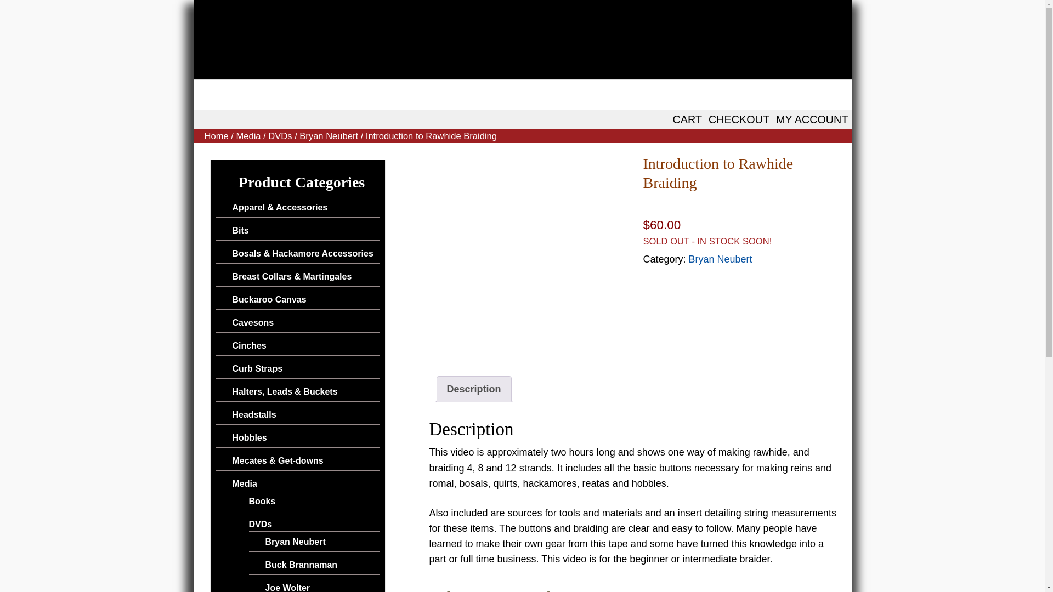 This screenshot has width=1053, height=592. I want to click on CONTACT, so click(522, 94).